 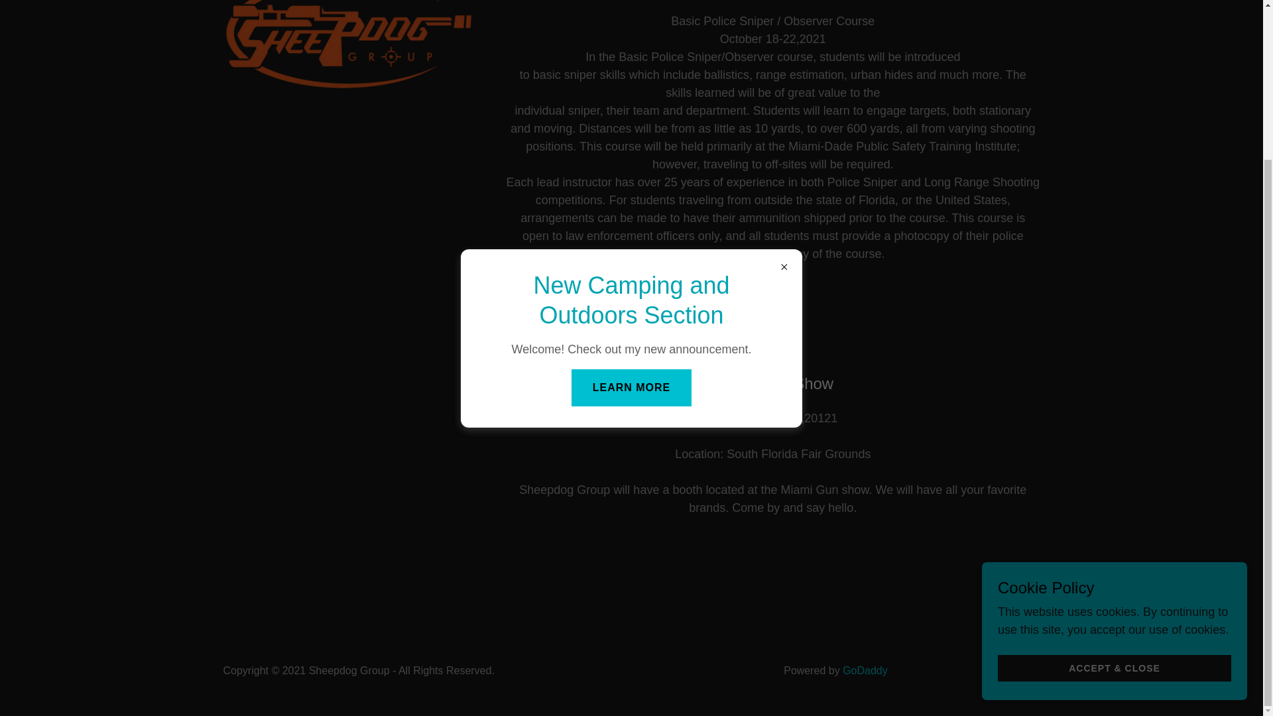 I want to click on GoDaddy, so click(x=865, y=670).